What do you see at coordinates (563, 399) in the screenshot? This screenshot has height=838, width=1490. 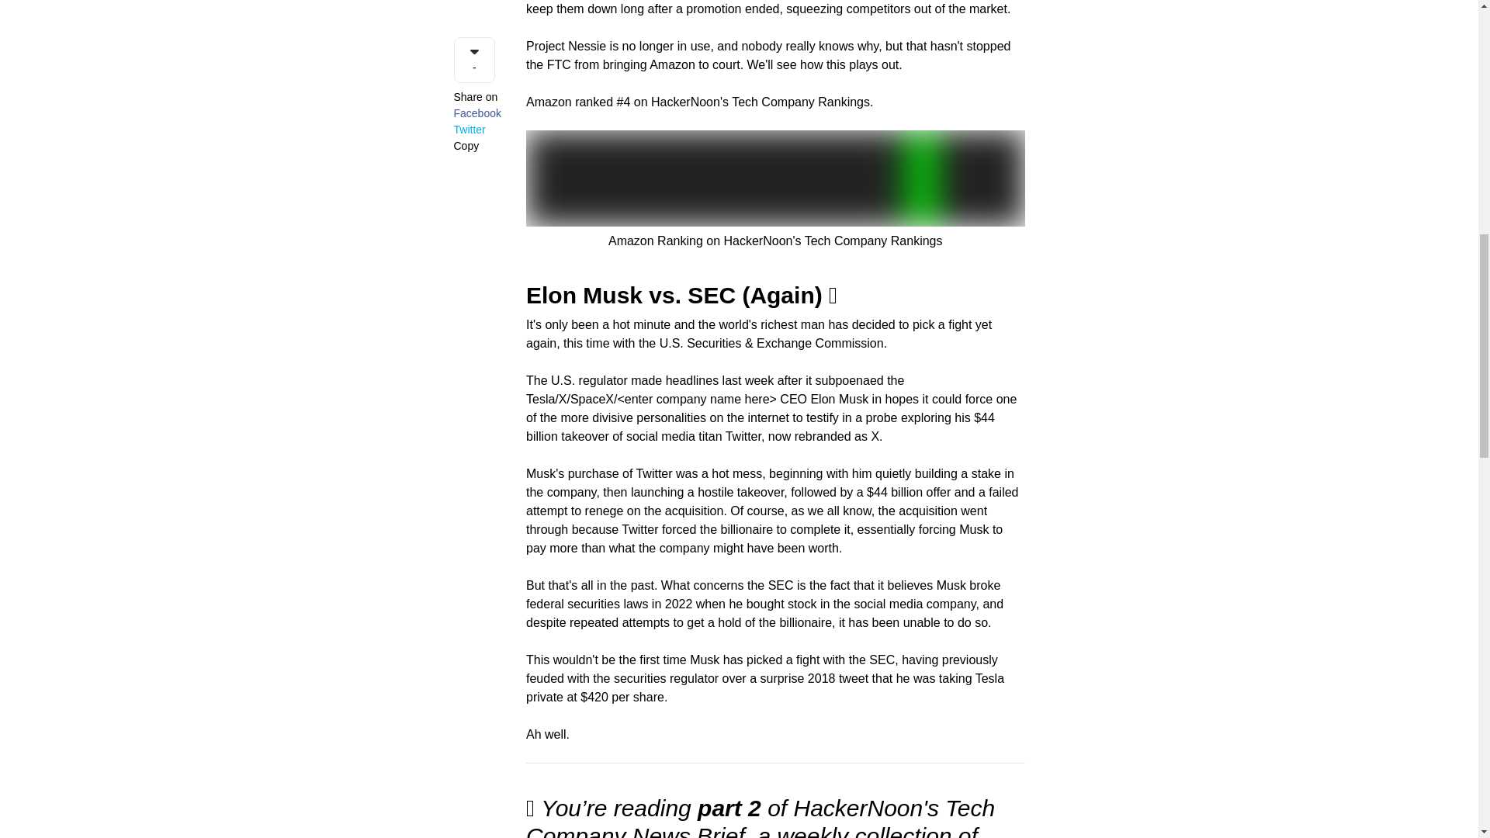 I see `X` at bounding box center [563, 399].